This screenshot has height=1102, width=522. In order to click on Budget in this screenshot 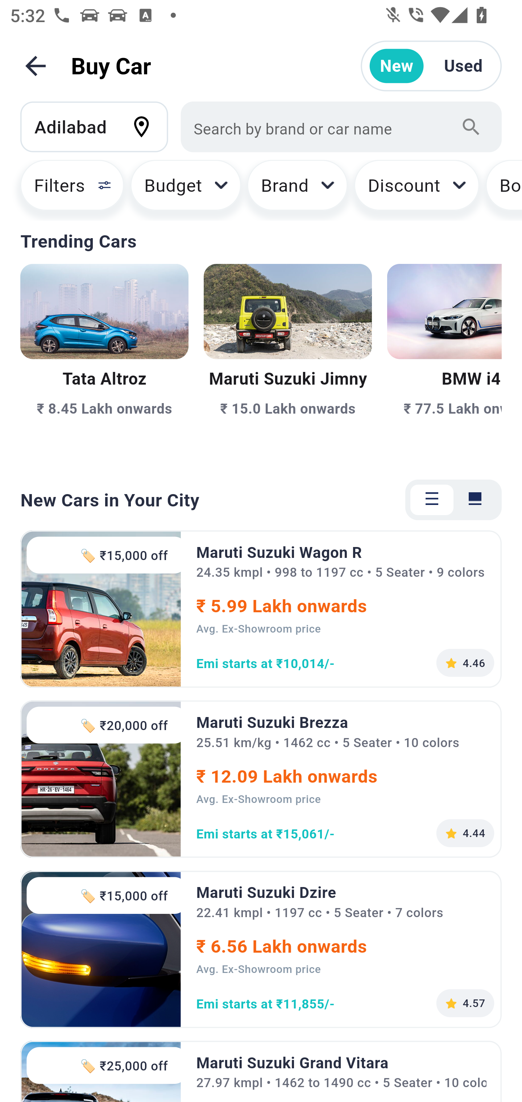, I will do `click(186, 190)`.